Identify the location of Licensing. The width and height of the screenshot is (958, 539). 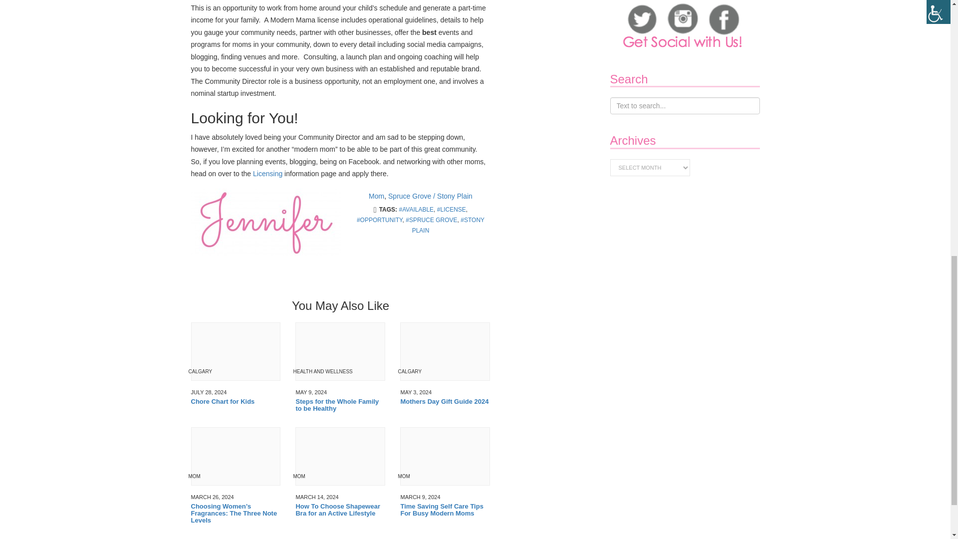
(267, 174).